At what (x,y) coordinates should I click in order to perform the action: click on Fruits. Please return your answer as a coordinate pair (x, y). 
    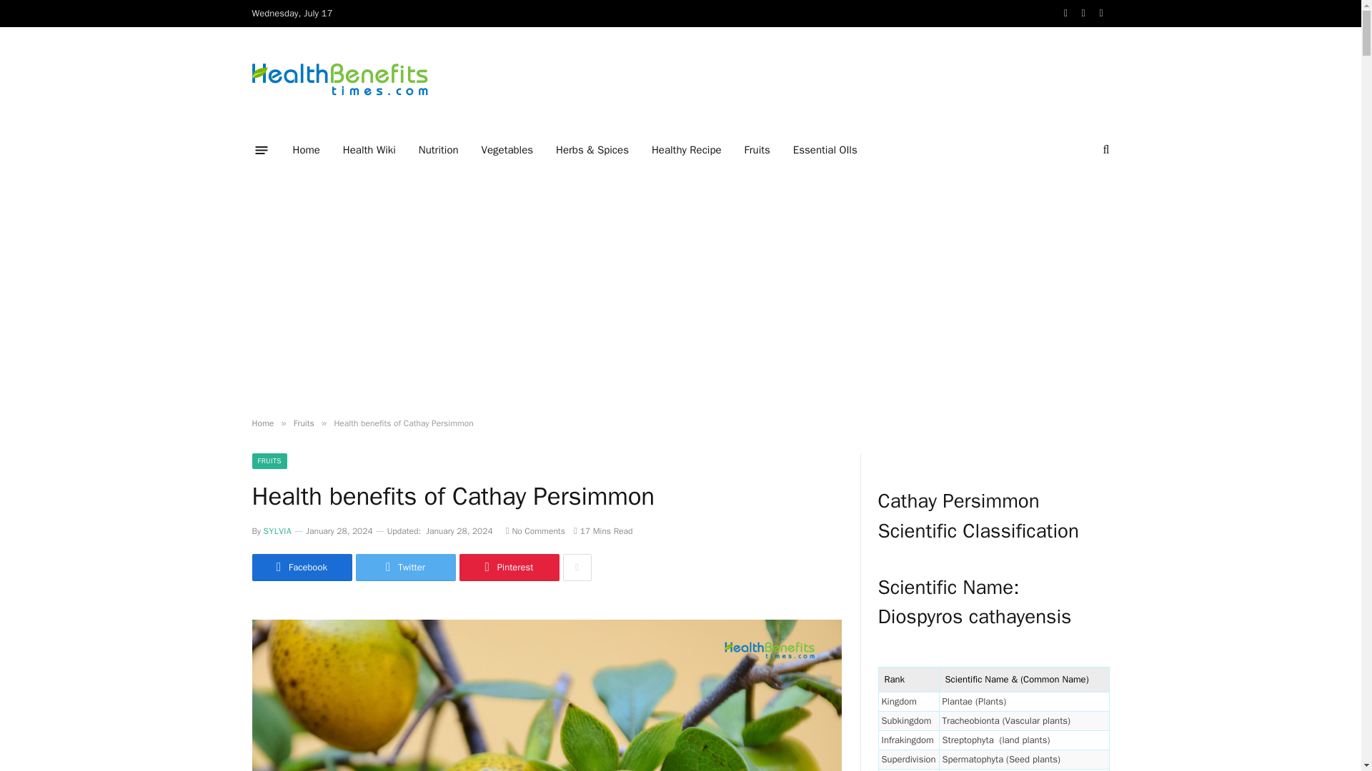
    Looking at the image, I should click on (303, 423).